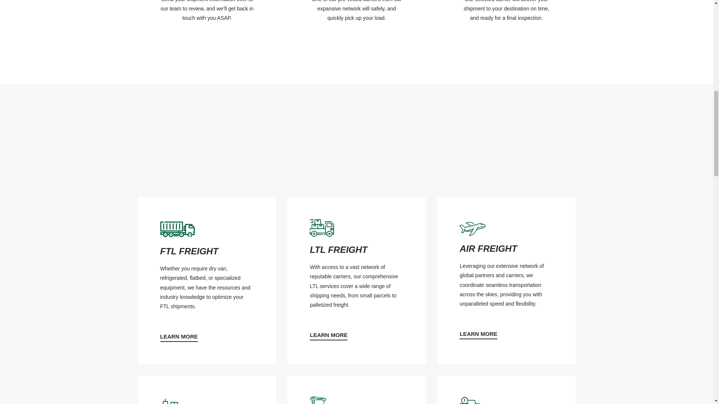 The width and height of the screenshot is (719, 404). I want to click on AIR FREIGHT, so click(506, 248).